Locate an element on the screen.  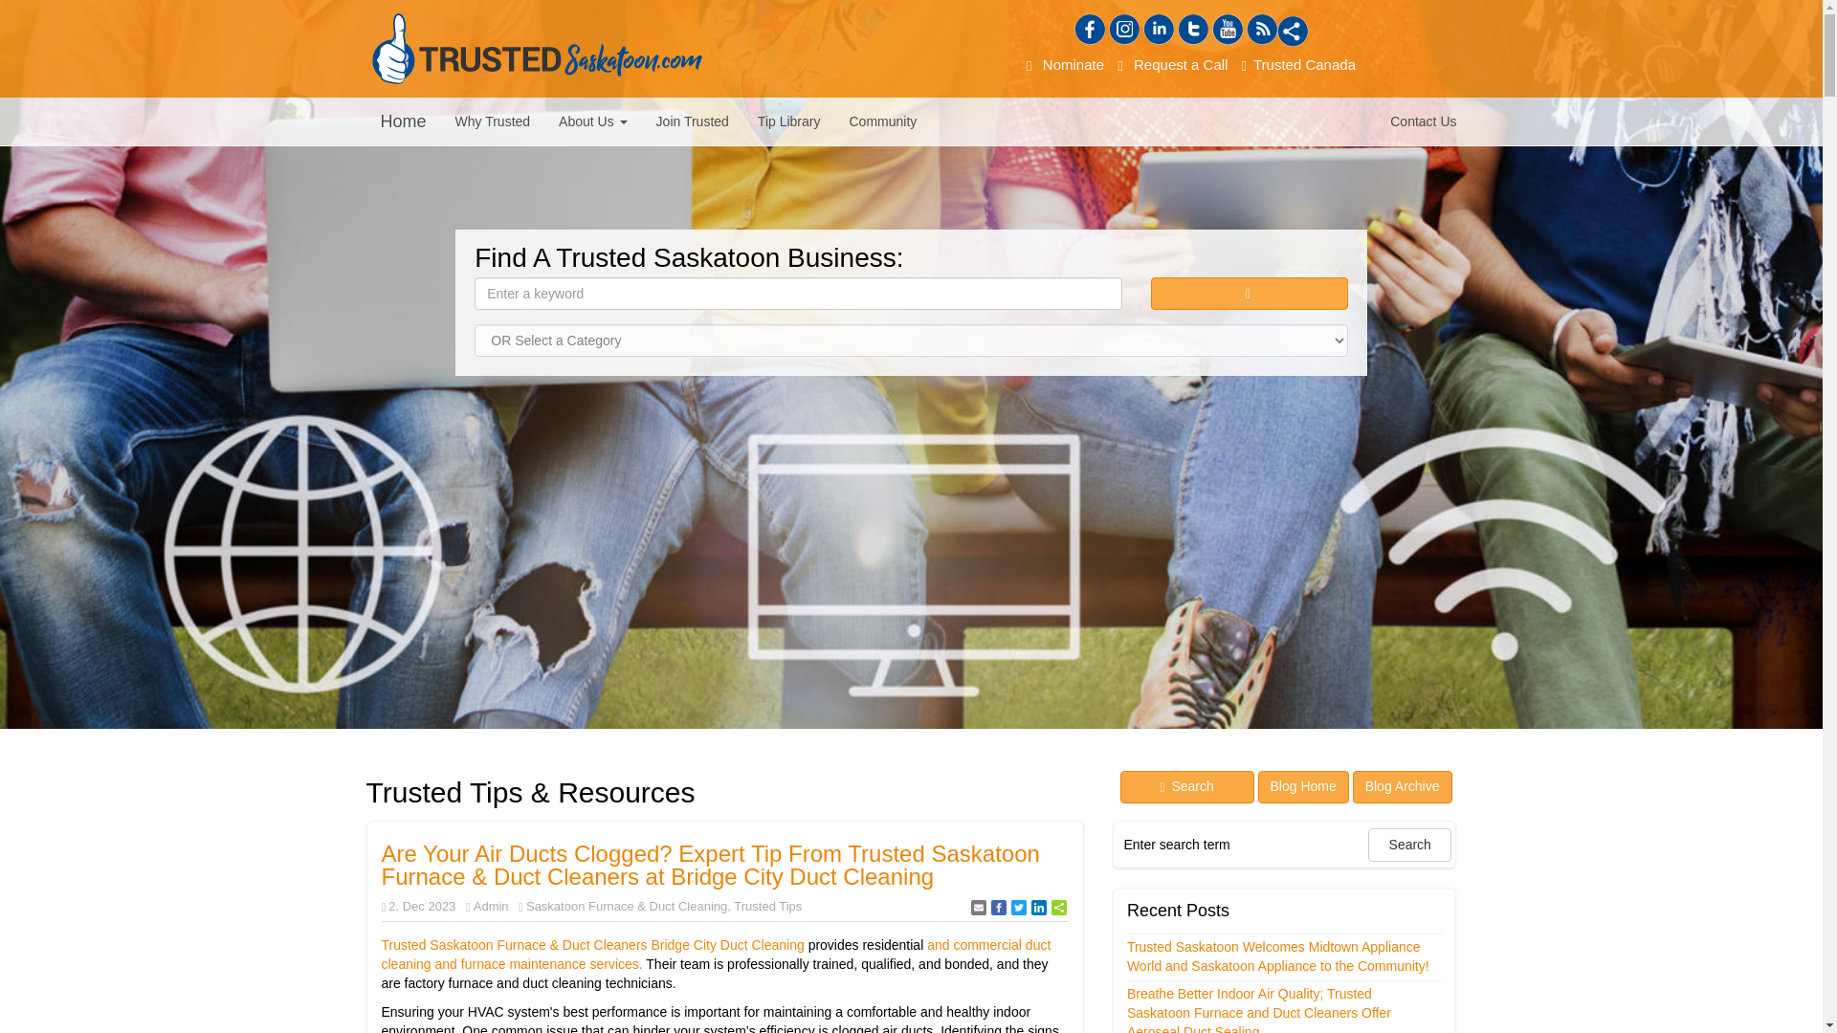
Blog Archive is located at coordinates (1403, 786).